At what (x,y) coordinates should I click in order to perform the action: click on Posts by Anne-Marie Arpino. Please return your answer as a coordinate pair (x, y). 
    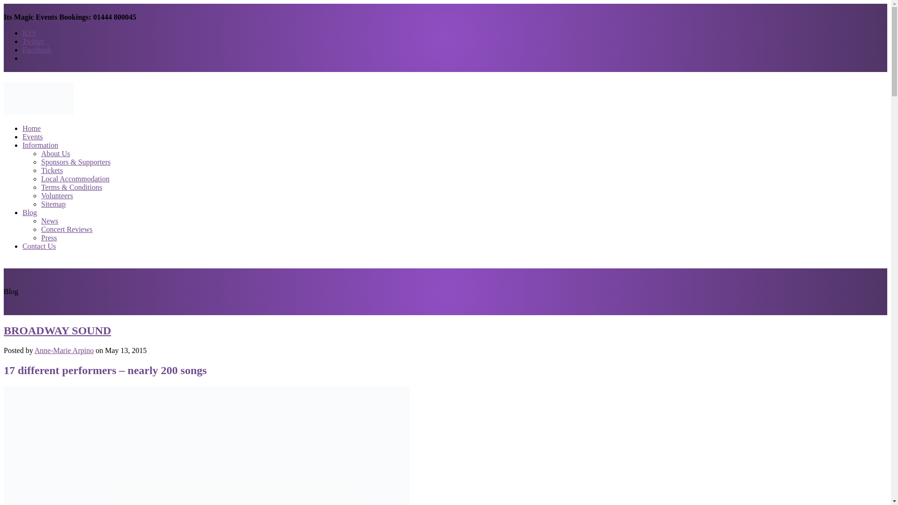
    Looking at the image, I should click on (65, 350).